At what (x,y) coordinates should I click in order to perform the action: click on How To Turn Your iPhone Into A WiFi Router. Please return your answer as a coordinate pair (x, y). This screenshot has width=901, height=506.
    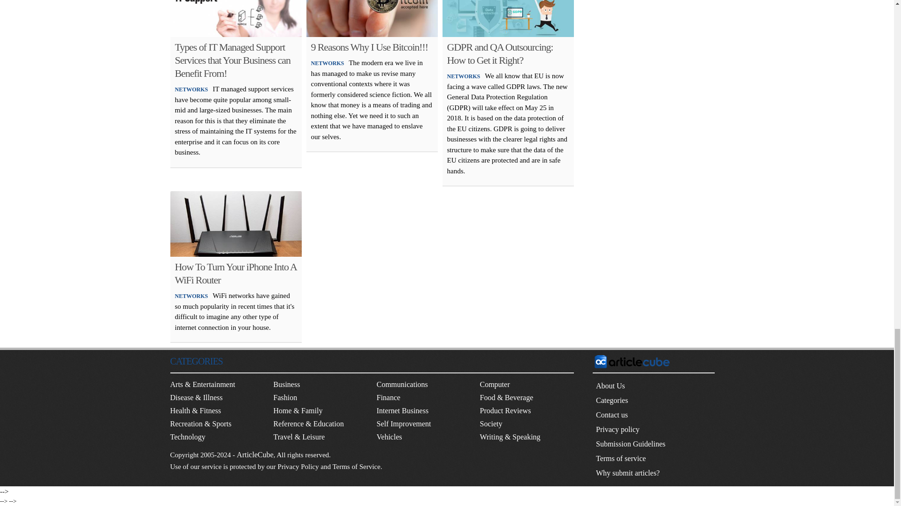
    Looking at the image, I should click on (236, 224).